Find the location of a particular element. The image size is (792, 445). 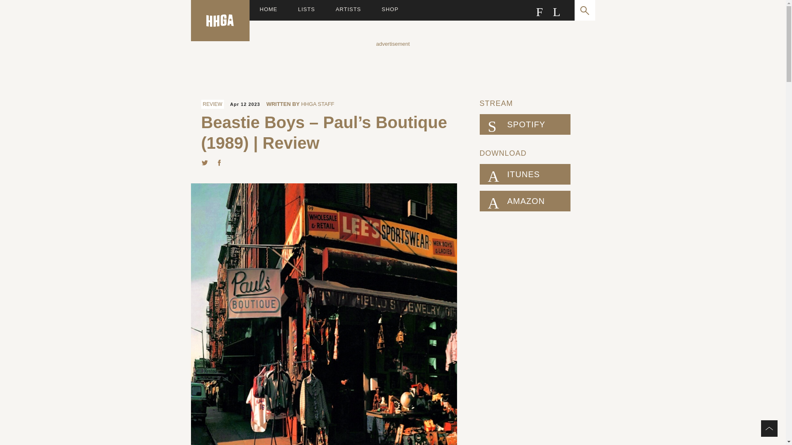

Advertisement is located at coordinates (392, 66).